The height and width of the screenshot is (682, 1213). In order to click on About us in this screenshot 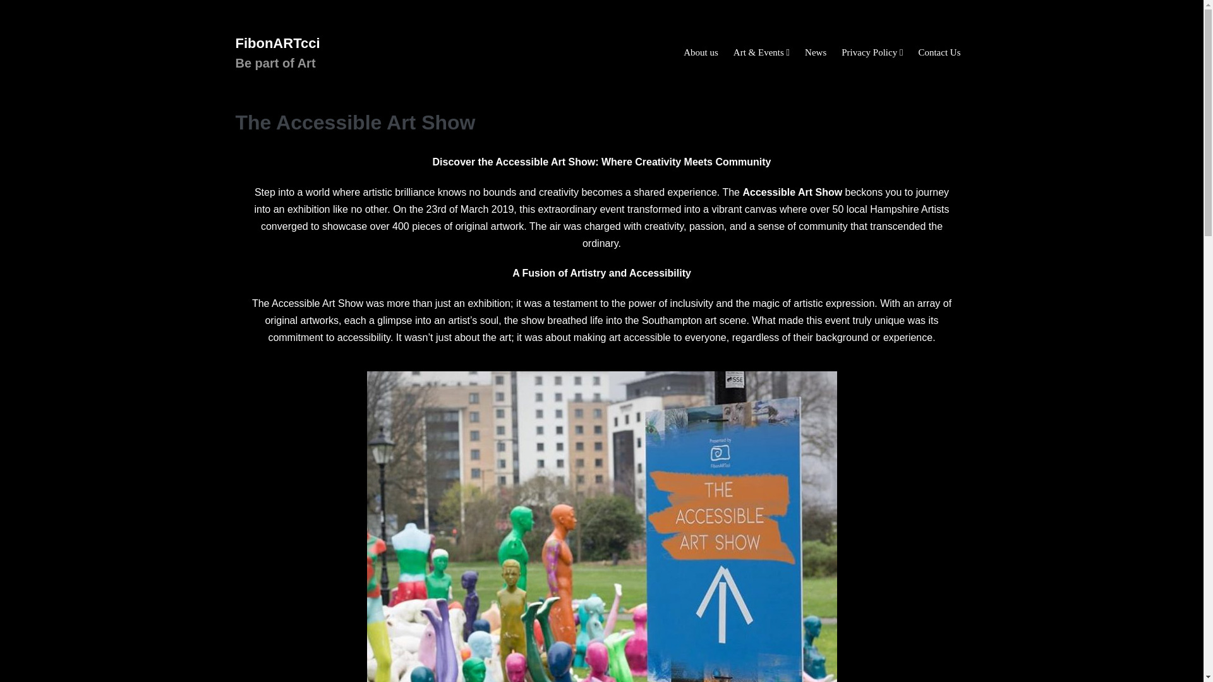, I will do `click(700, 52)`.